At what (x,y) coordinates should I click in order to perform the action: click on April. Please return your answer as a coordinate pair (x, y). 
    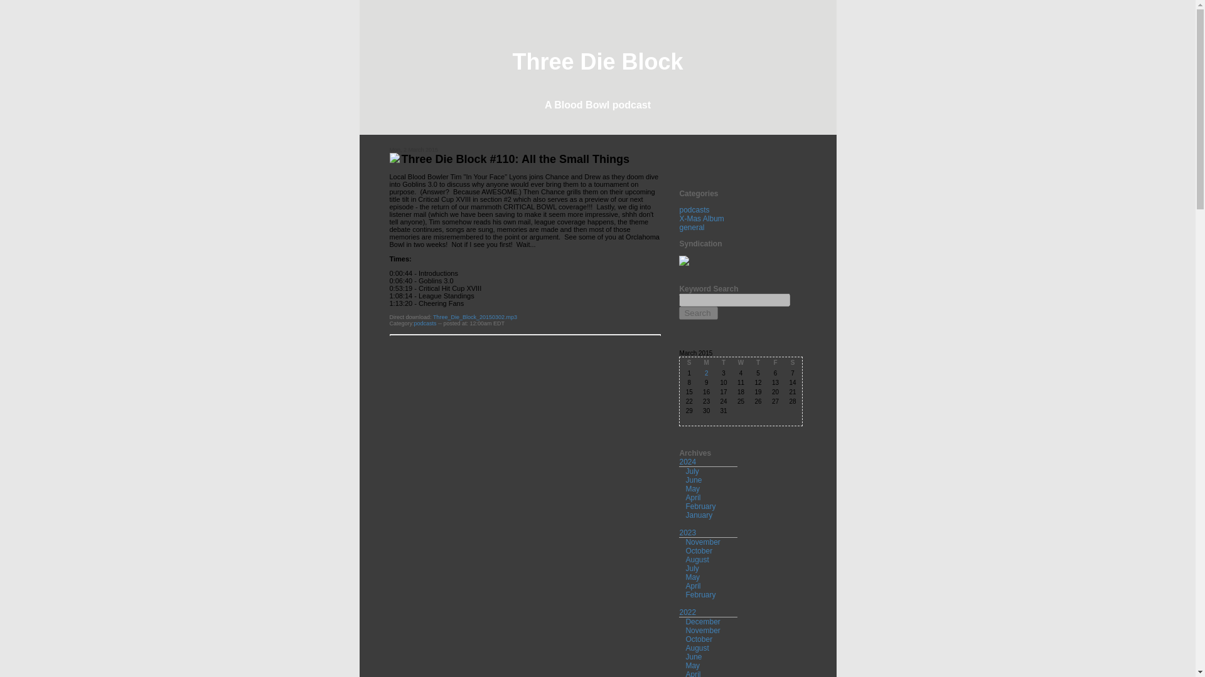
    Looking at the image, I should click on (693, 585).